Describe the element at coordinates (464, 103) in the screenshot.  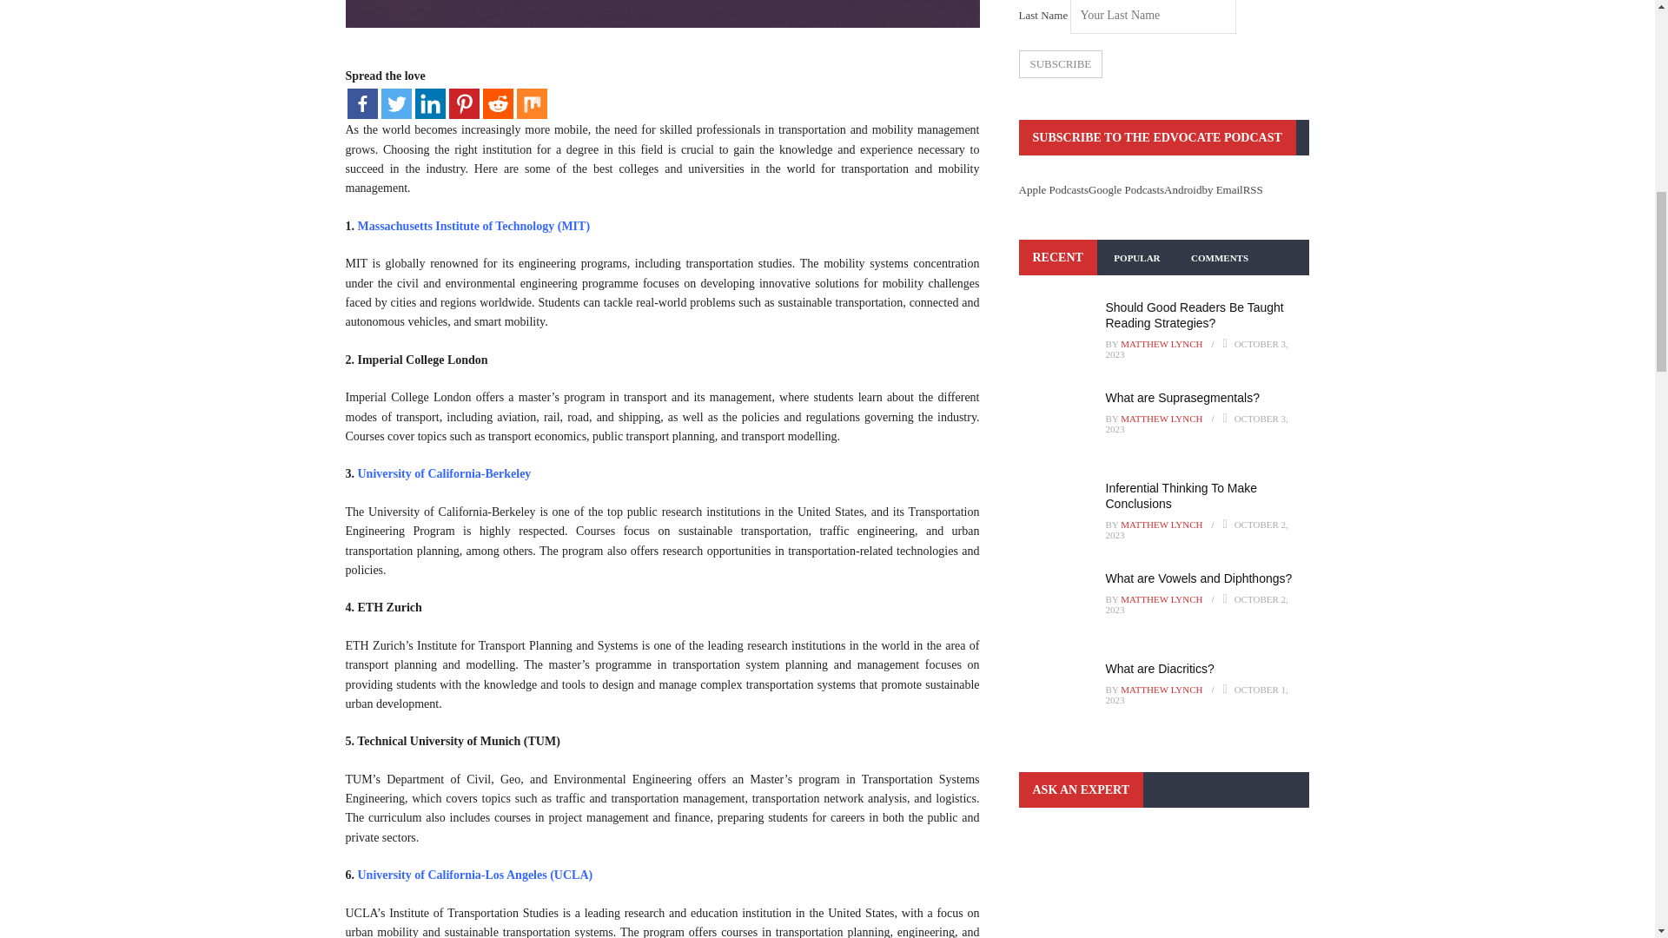
I see `Pinterest` at that location.